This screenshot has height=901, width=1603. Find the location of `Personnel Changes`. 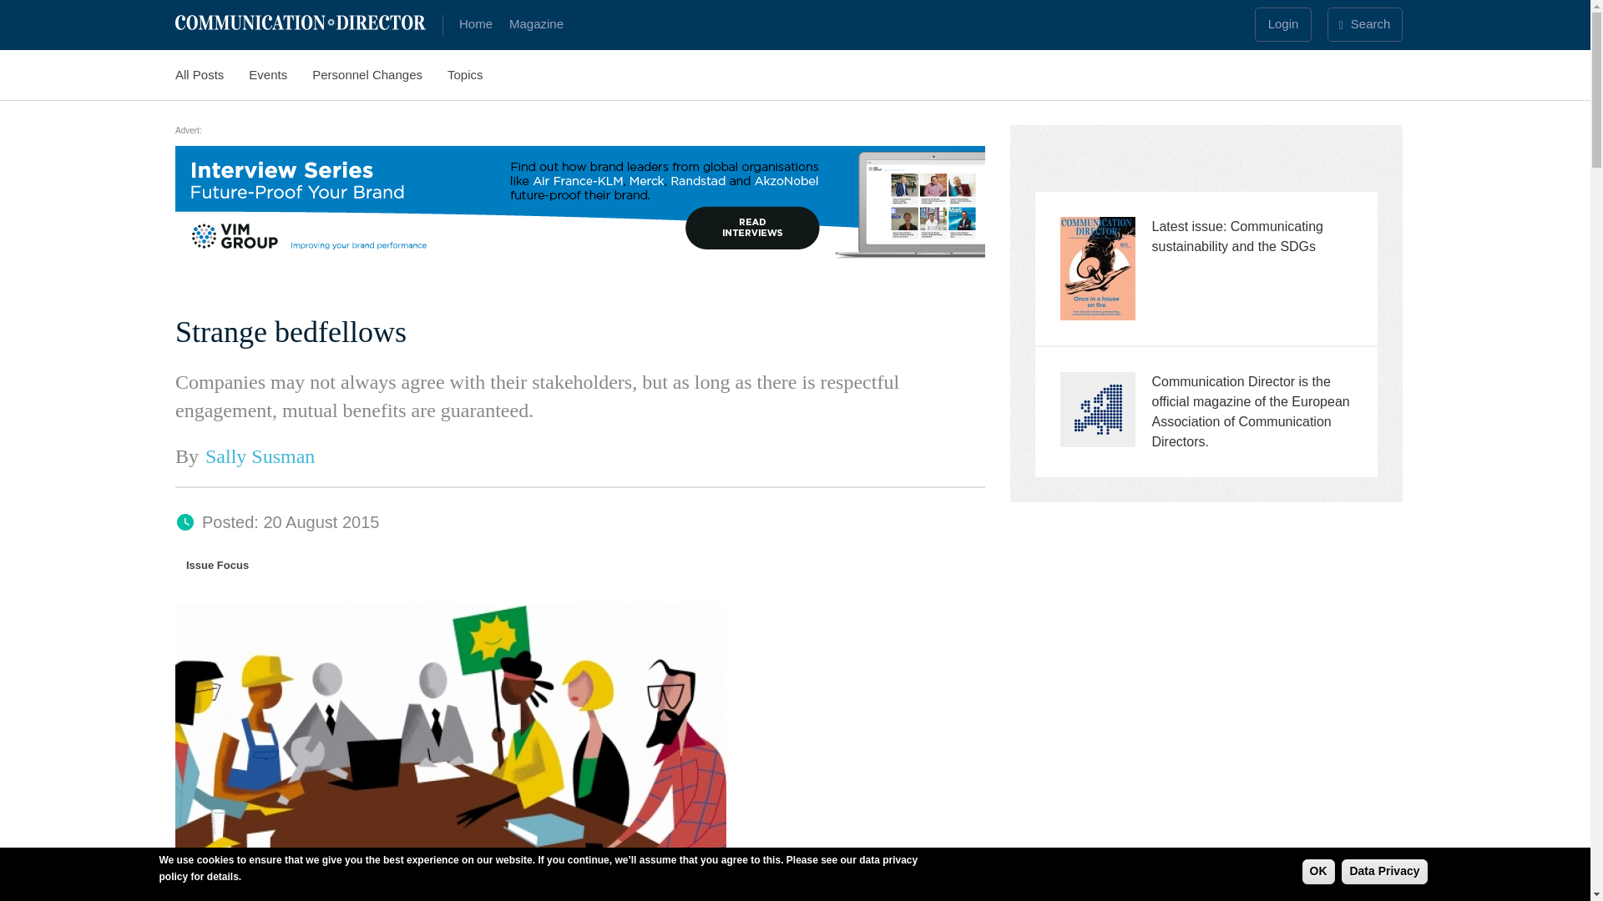

Personnel Changes is located at coordinates (379, 70).